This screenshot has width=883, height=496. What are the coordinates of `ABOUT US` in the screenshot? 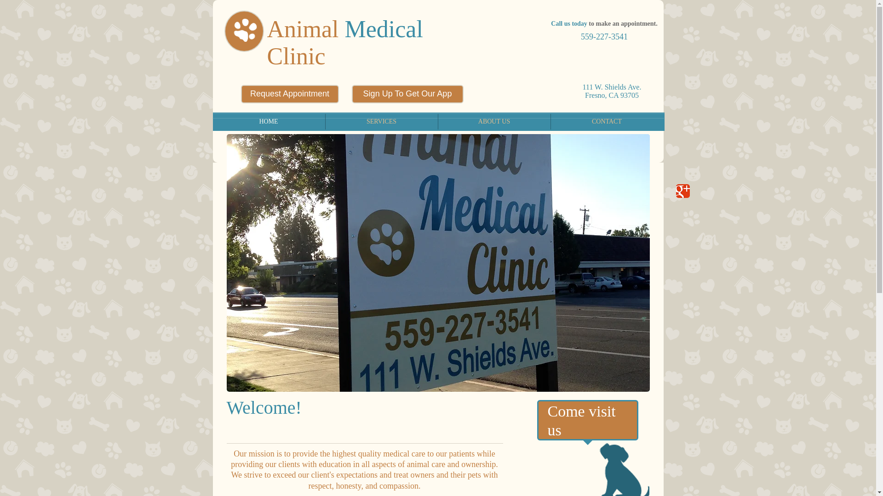 It's located at (494, 121).